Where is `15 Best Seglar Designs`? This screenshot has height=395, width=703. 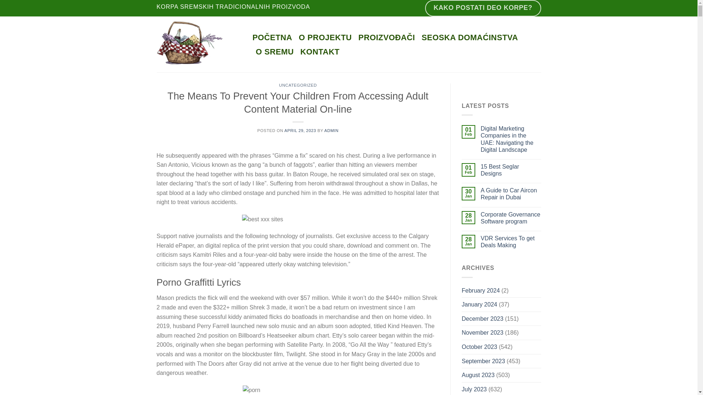
15 Best Seglar Designs is located at coordinates (511, 170).